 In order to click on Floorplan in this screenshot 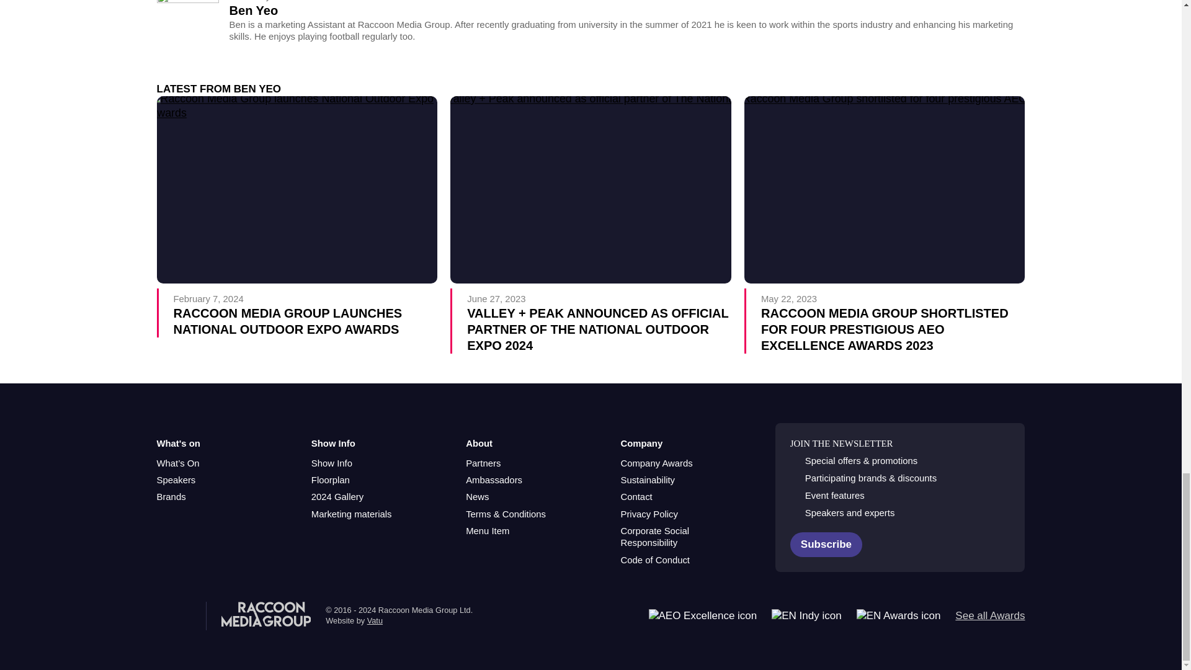, I will do `click(330, 480)`.